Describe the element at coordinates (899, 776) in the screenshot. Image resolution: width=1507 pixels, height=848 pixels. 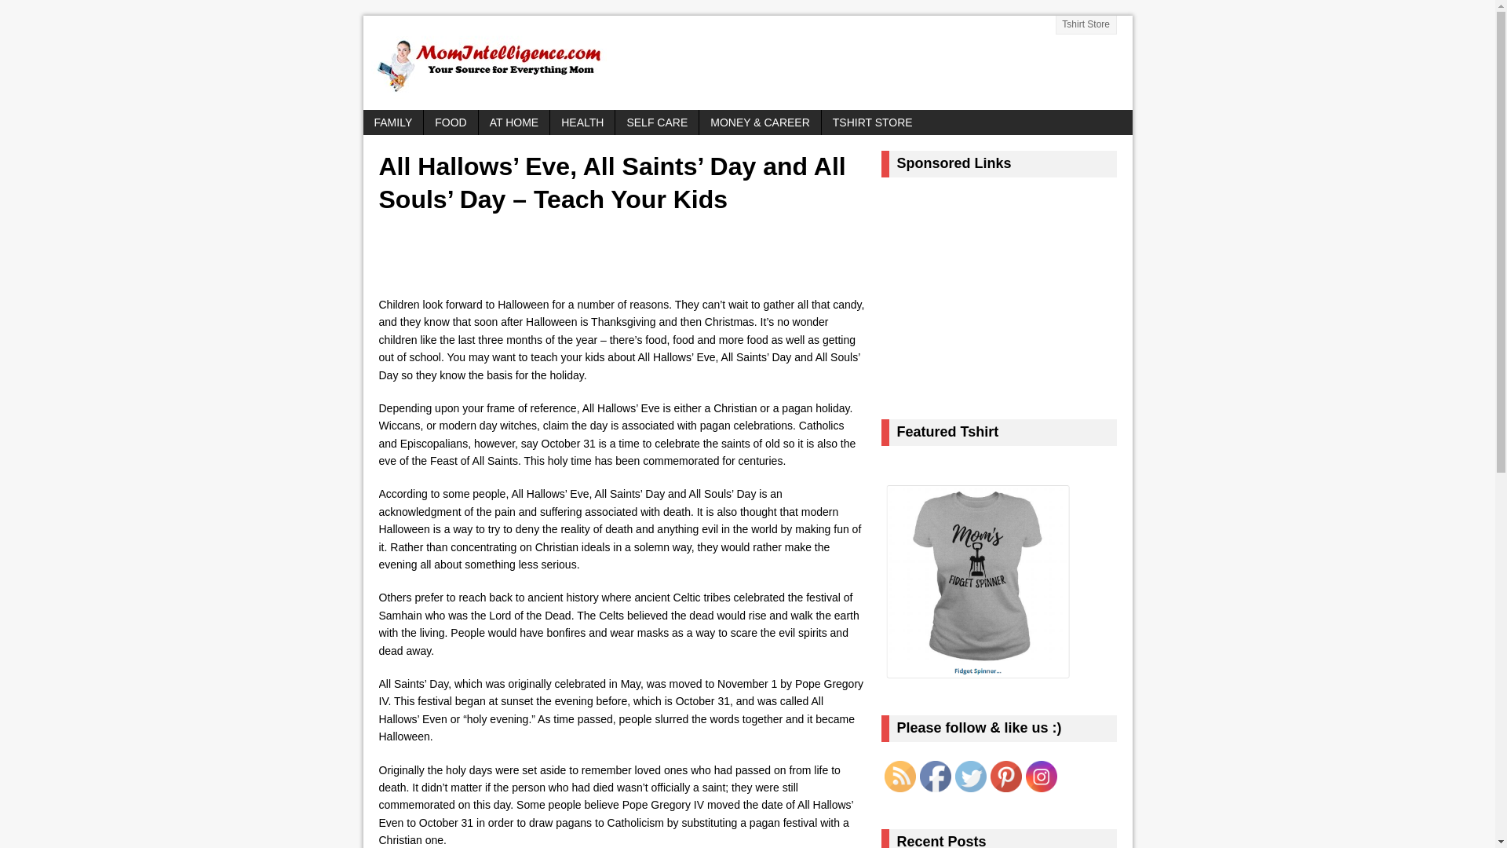
I see `RSS` at that location.